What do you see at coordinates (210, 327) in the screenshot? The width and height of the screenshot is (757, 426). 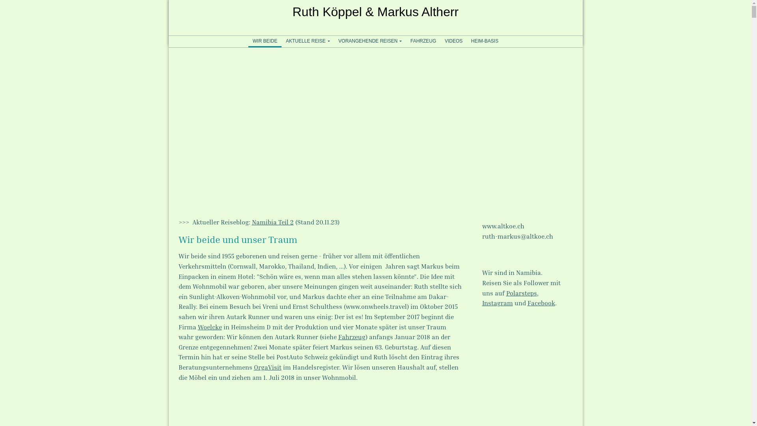 I see `Woelcke` at bounding box center [210, 327].